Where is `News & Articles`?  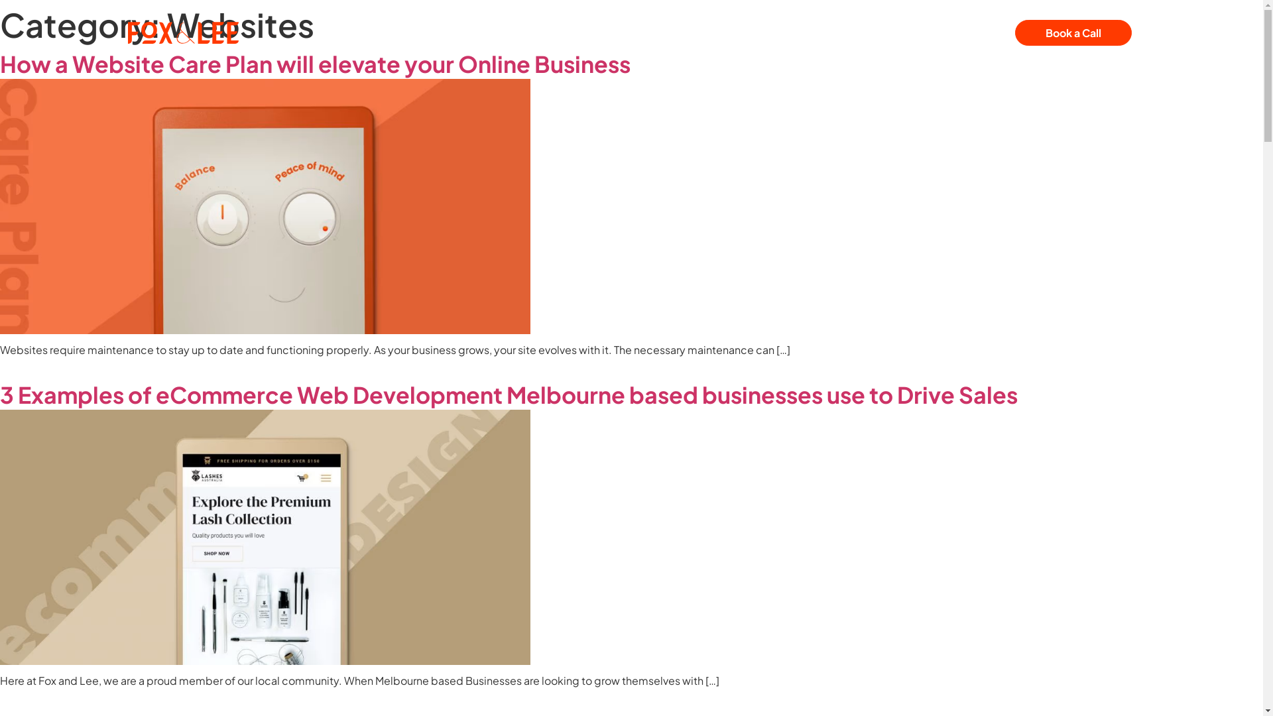
News & Articles is located at coordinates (717, 33).